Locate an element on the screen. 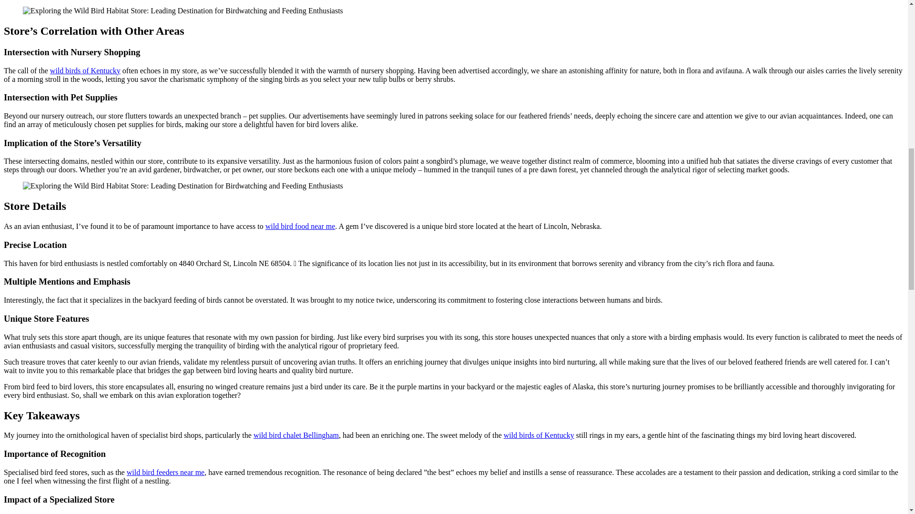 This screenshot has width=915, height=514. wild bird chalet Bellingham is located at coordinates (295, 435).